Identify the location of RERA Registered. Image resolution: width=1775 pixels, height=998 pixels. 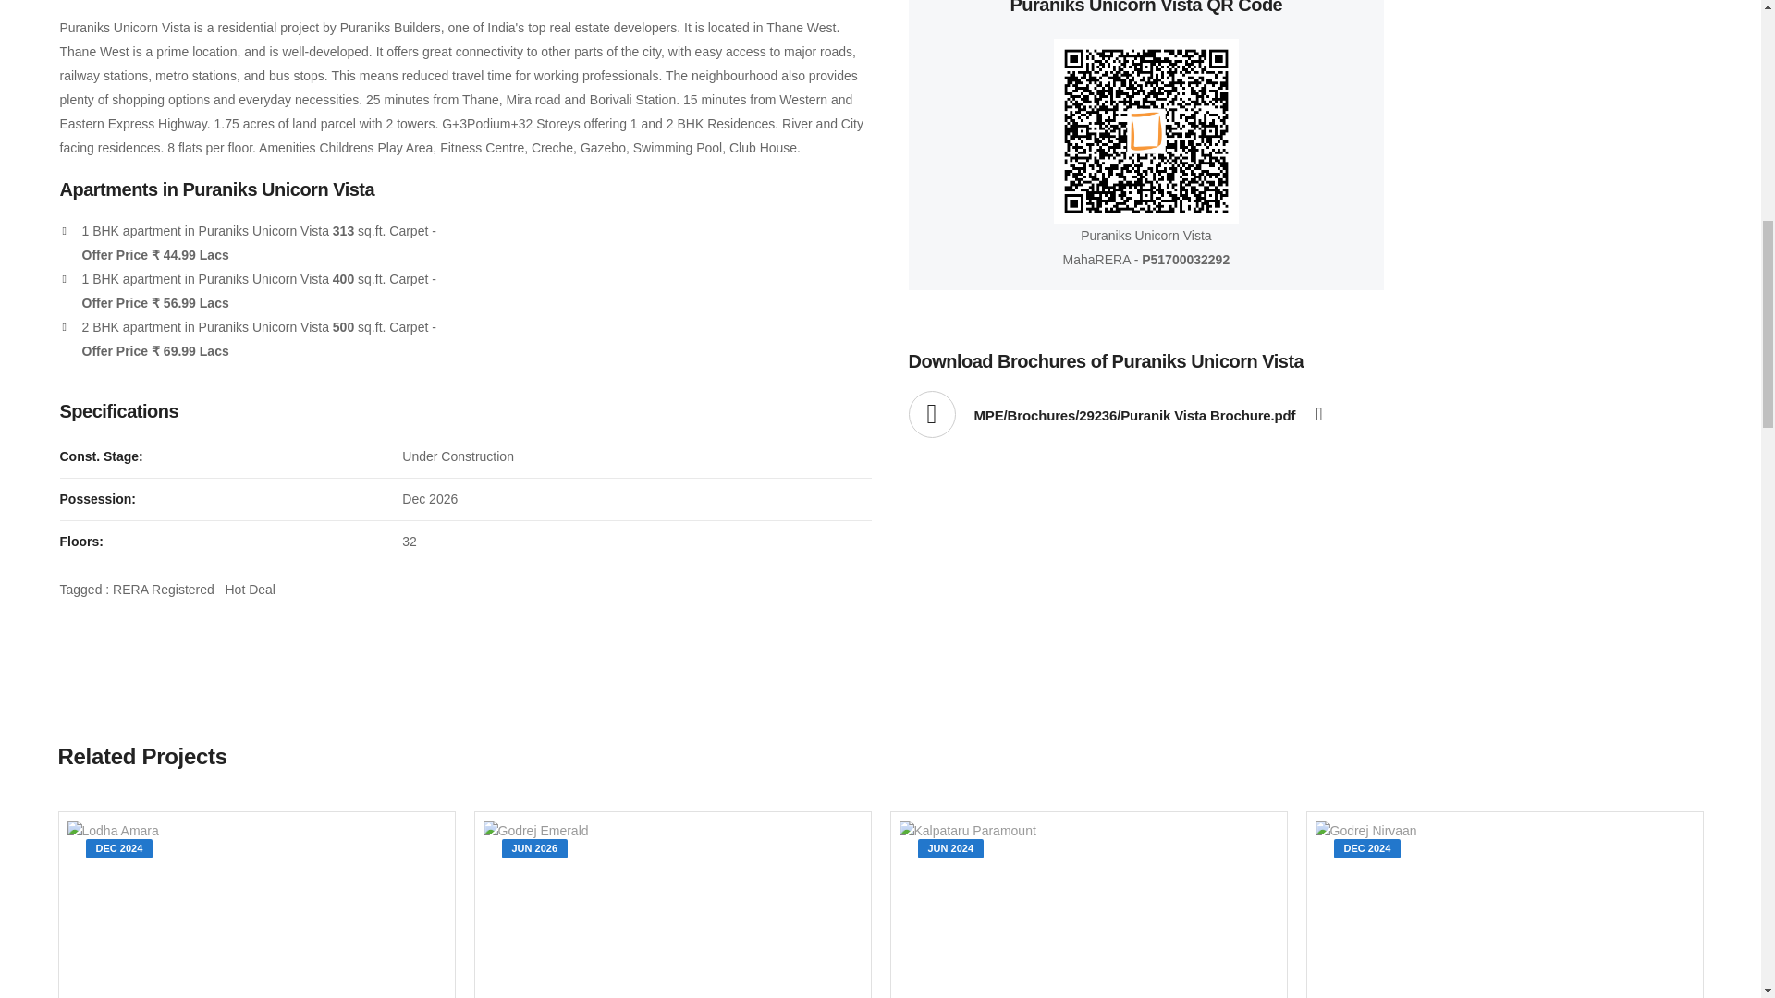
(164, 589).